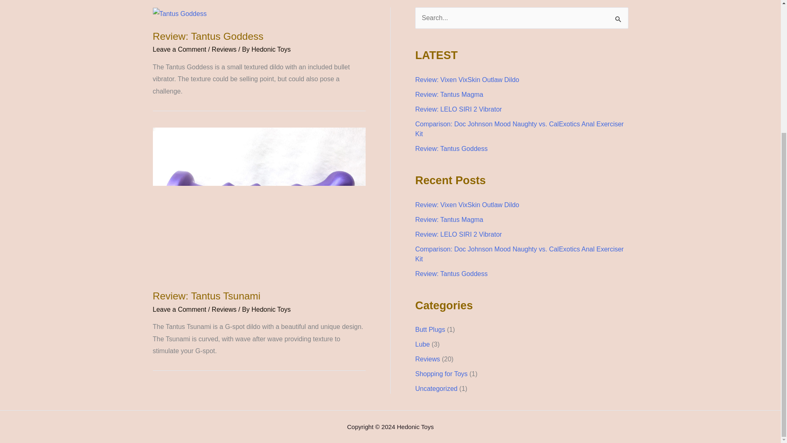 The image size is (787, 443). What do you see at coordinates (271, 49) in the screenshot?
I see `Hedonic Toys` at bounding box center [271, 49].